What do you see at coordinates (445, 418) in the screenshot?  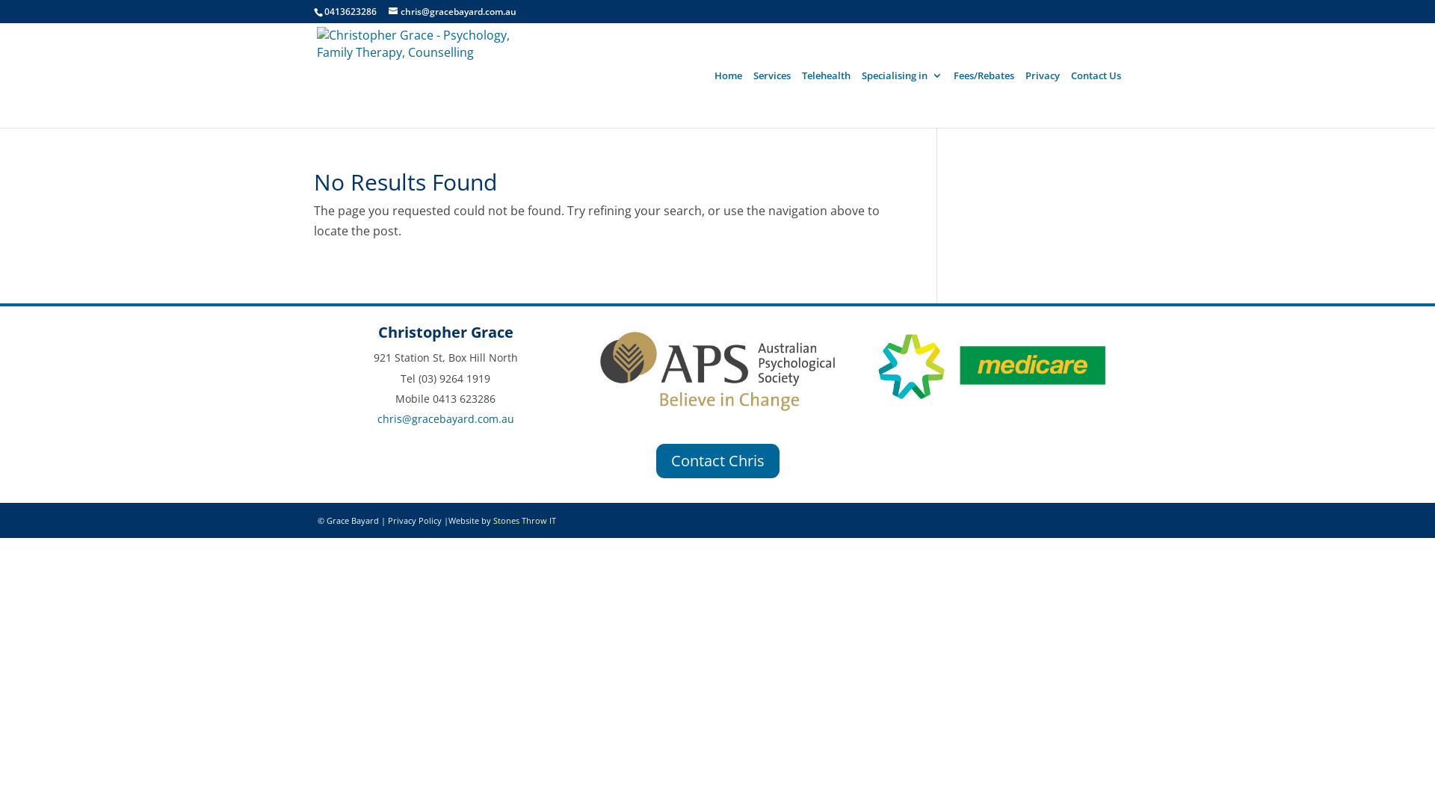 I see `chris@gracebayard.com.au` at bounding box center [445, 418].